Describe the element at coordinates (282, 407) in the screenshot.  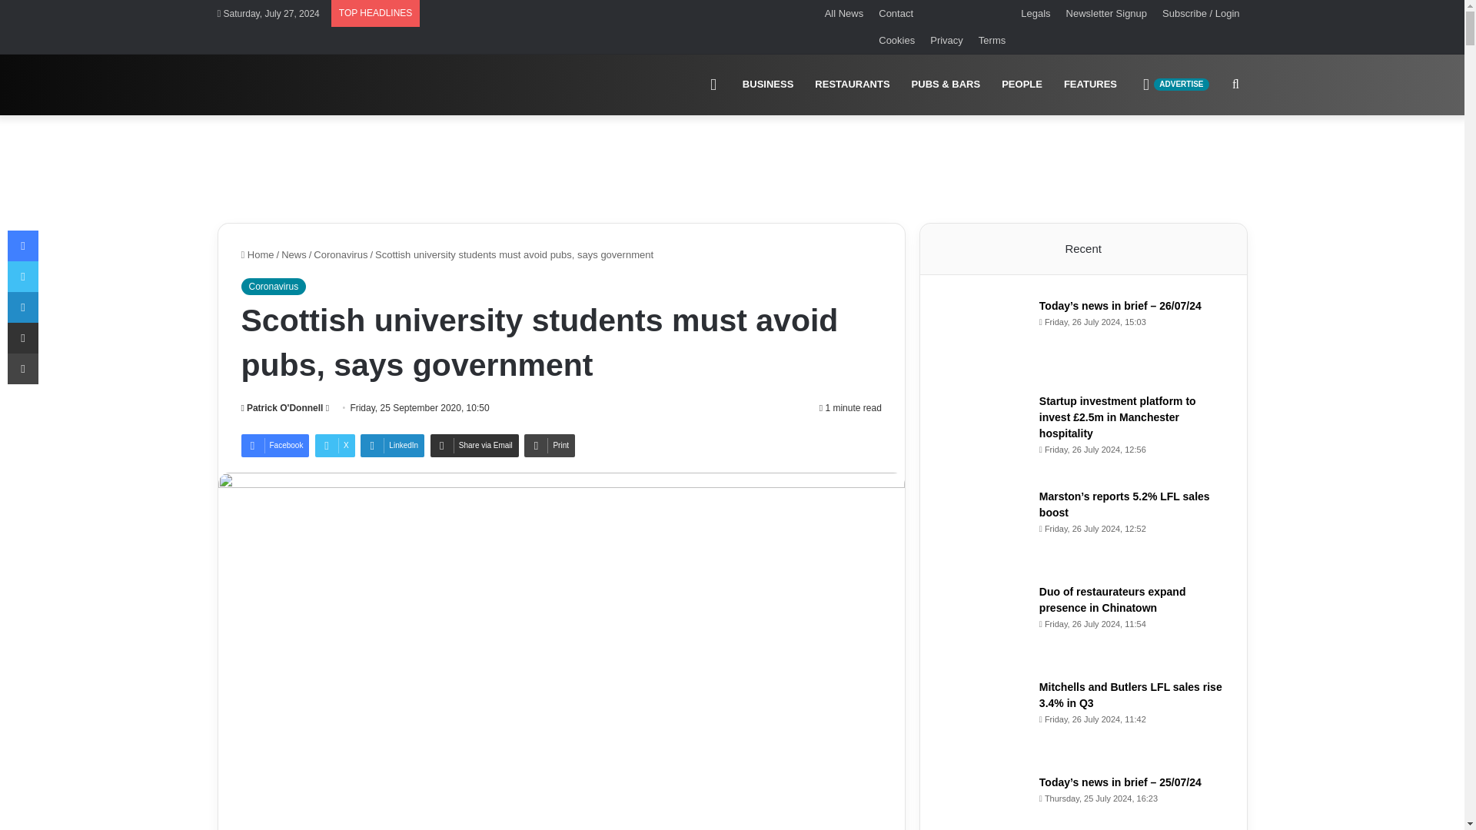
I see `Patrick O'Donnell` at that location.